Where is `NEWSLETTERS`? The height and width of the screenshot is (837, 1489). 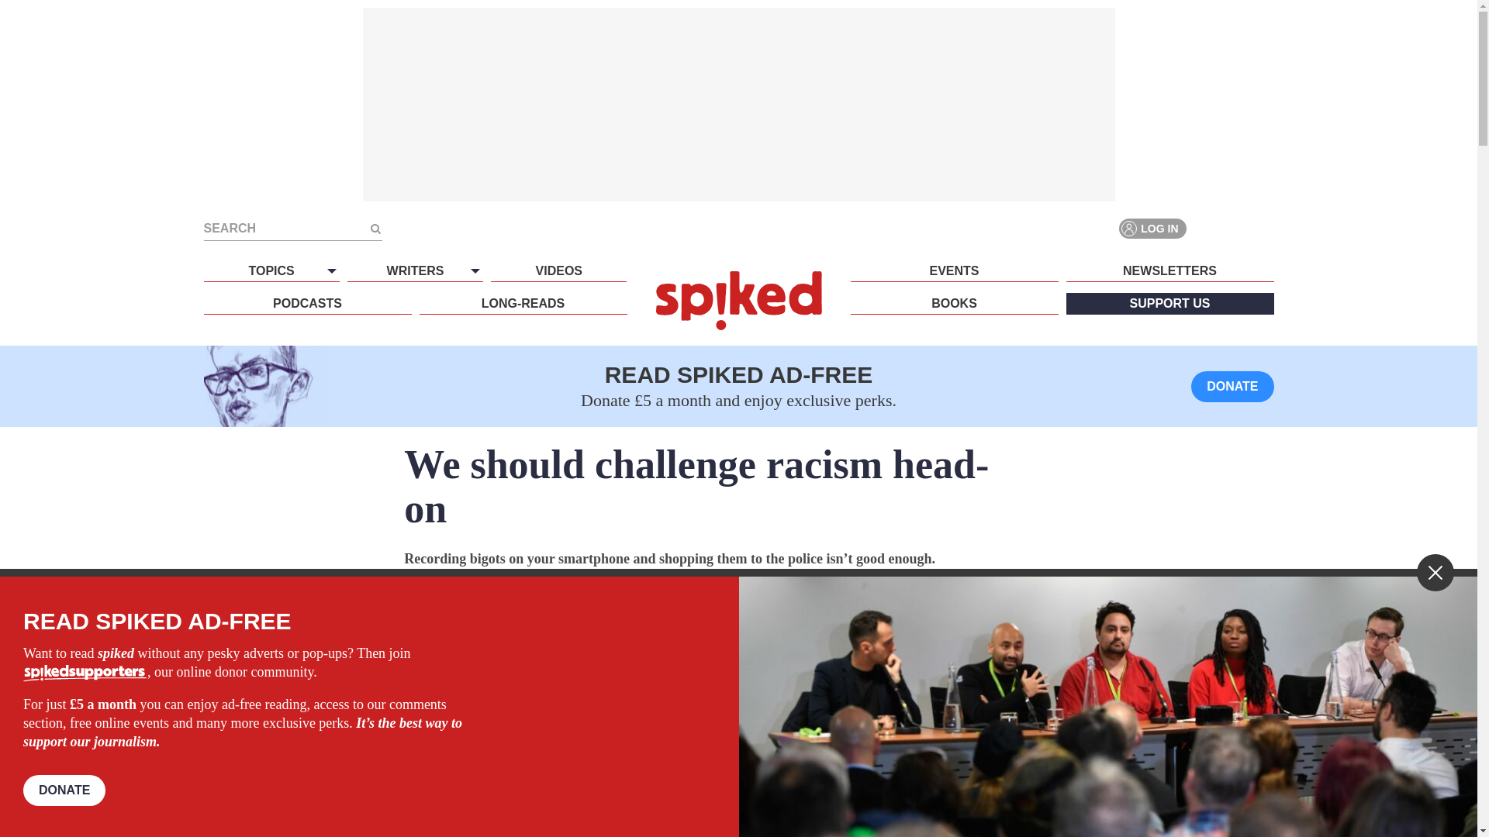
NEWSLETTERS is located at coordinates (1169, 270).